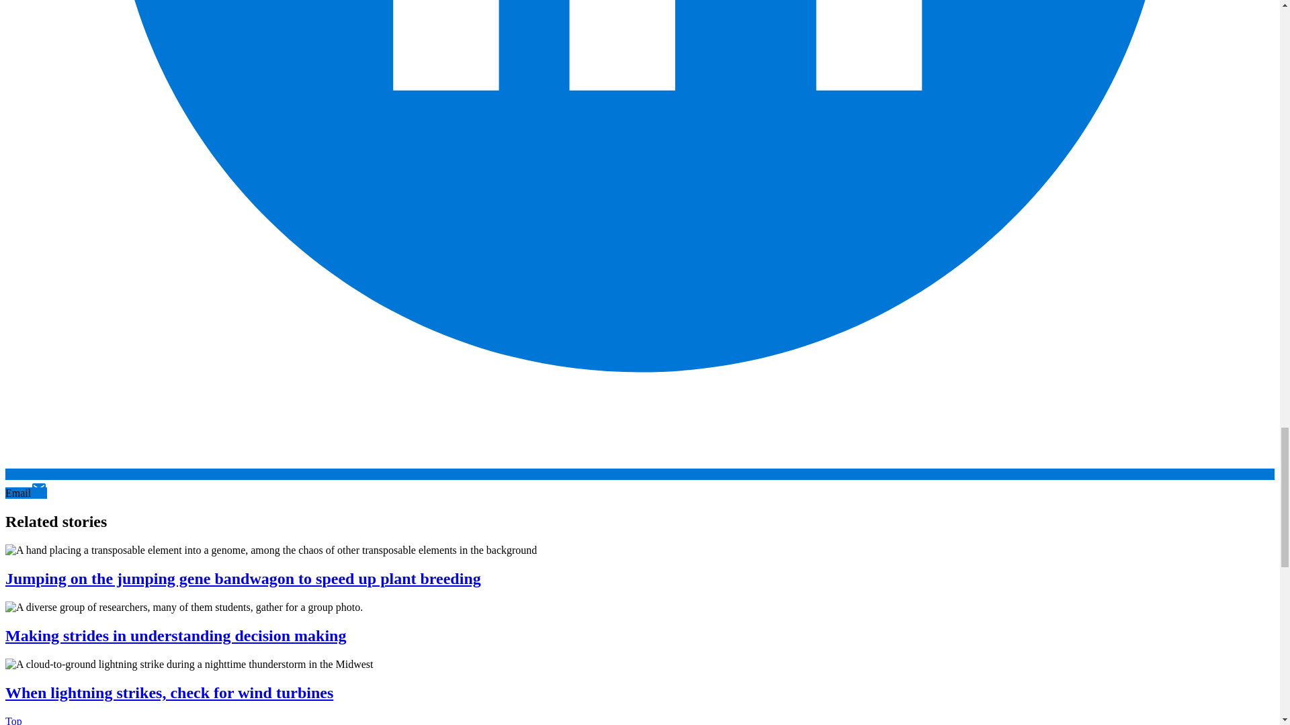 This screenshot has width=1290, height=725. I want to click on When lightning strikes, check for wind turbines, so click(169, 693).